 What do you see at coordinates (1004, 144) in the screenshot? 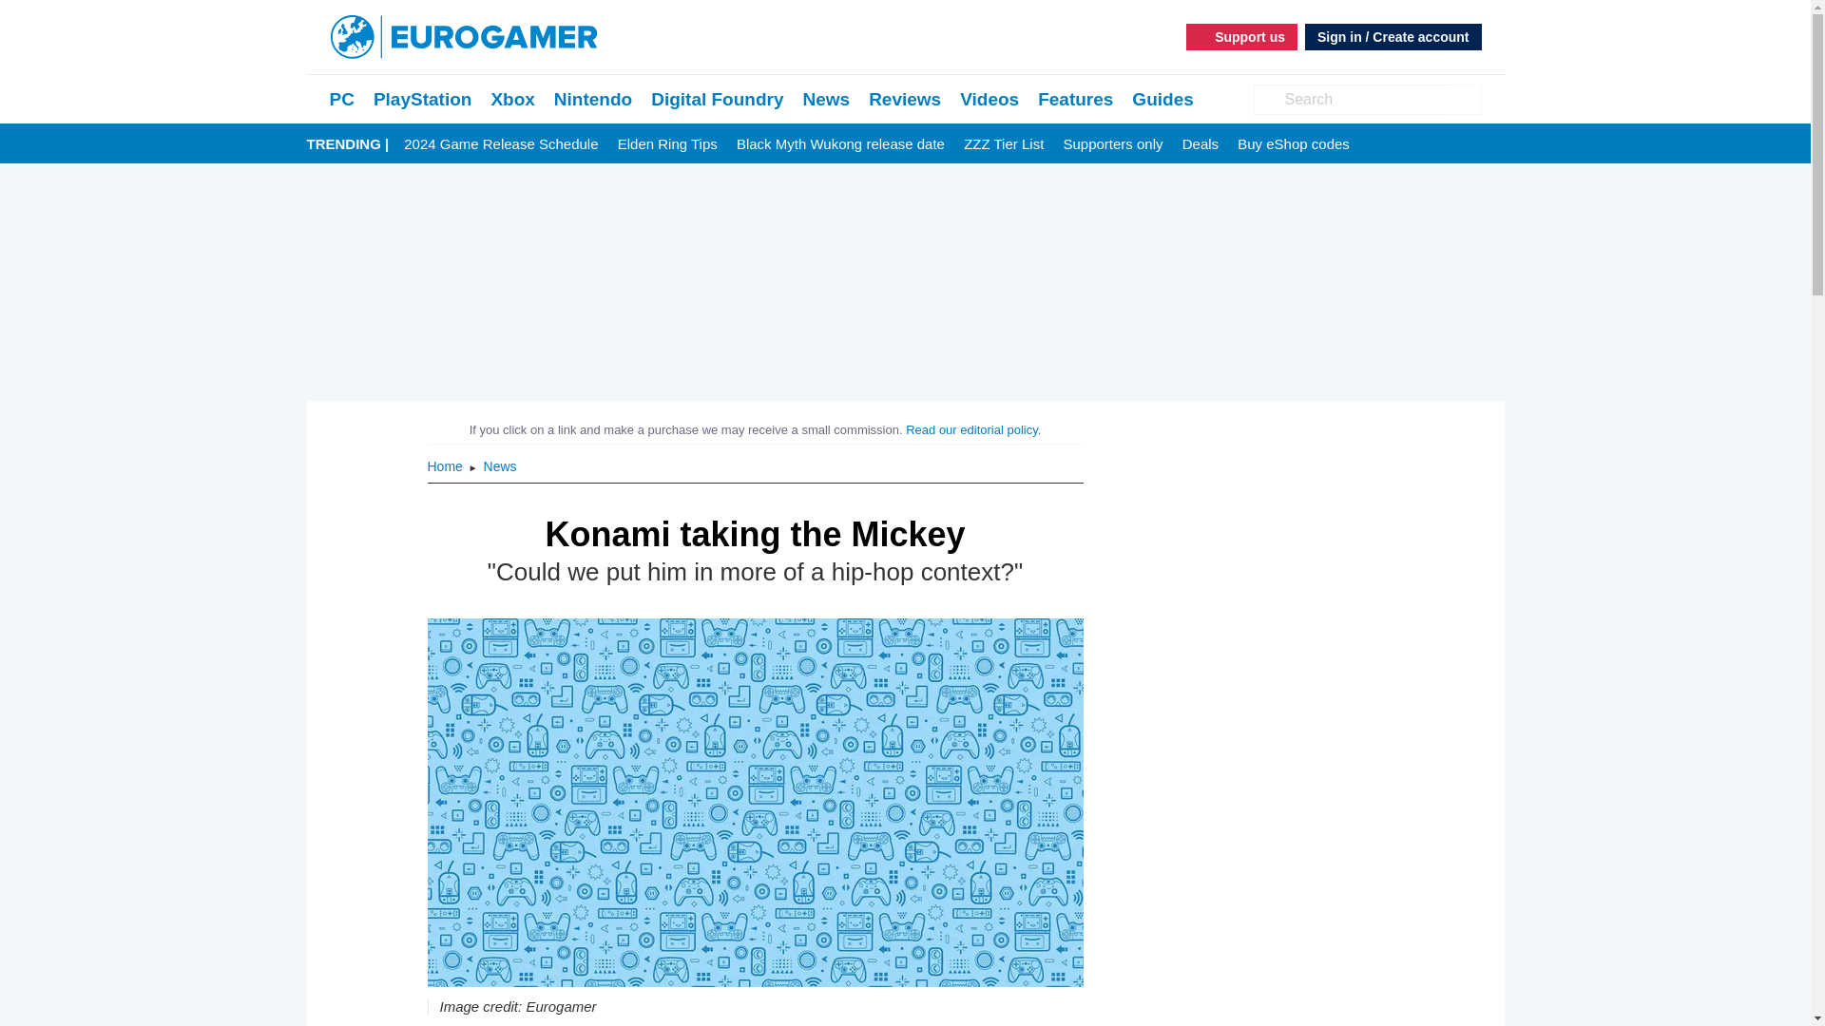
I see `ZZZ Tier List` at bounding box center [1004, 144].